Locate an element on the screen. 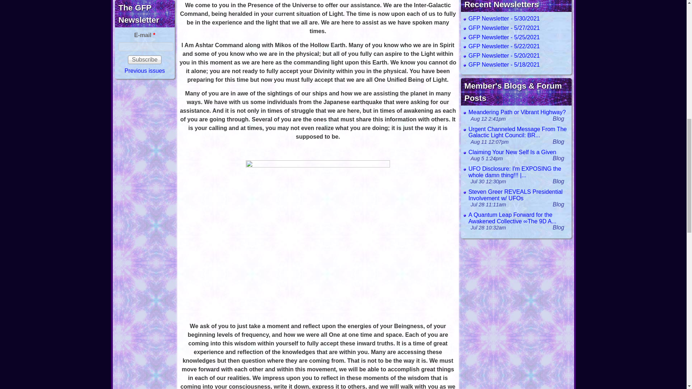 The width and height of the screenshot is (692, 389). Subscribe is located at coordinates (145, 60).